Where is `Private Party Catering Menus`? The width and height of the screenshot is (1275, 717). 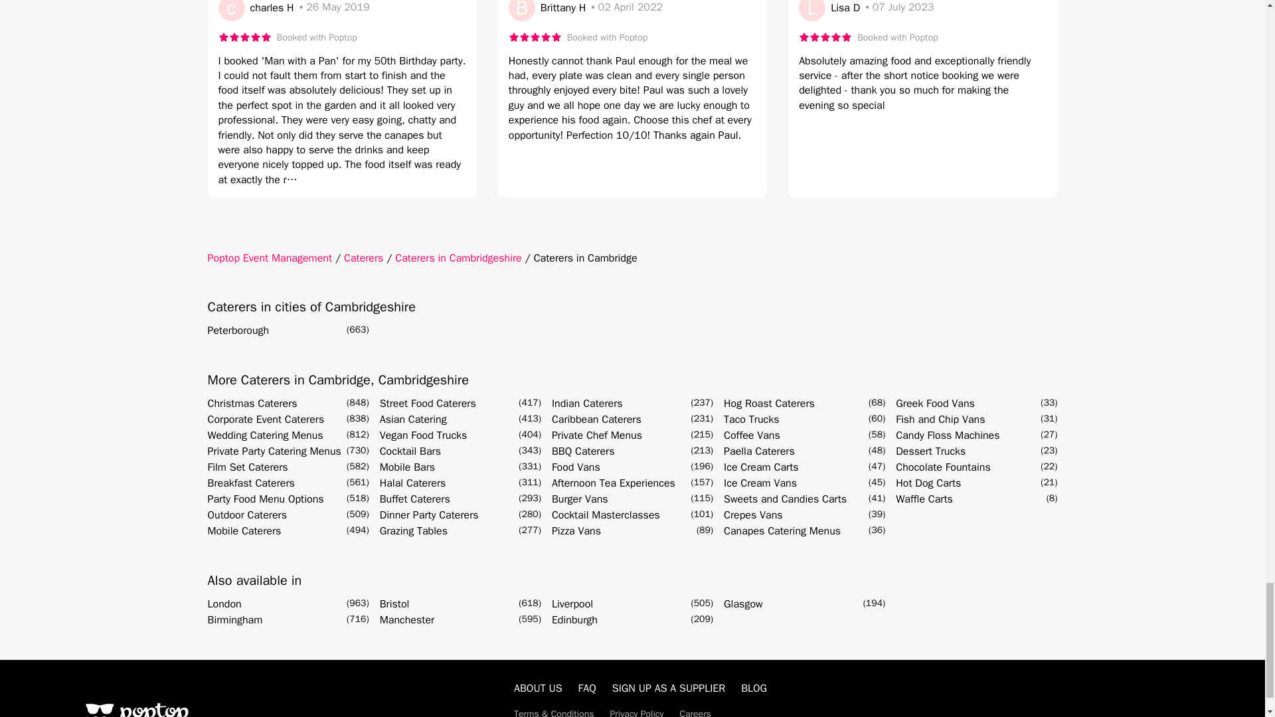
Private Party Catering Menus is located at coordinates (274, 451).